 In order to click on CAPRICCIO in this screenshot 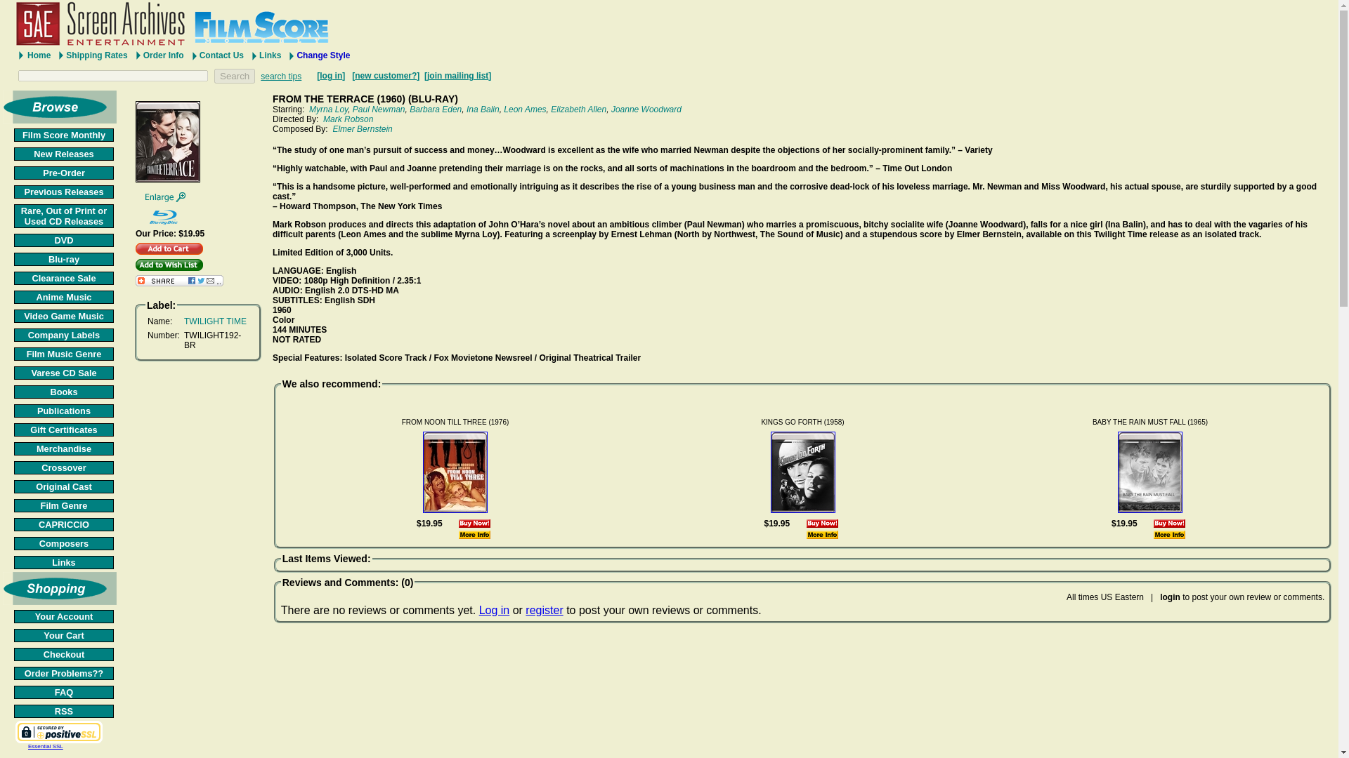, I will do `click(63, 524)`.